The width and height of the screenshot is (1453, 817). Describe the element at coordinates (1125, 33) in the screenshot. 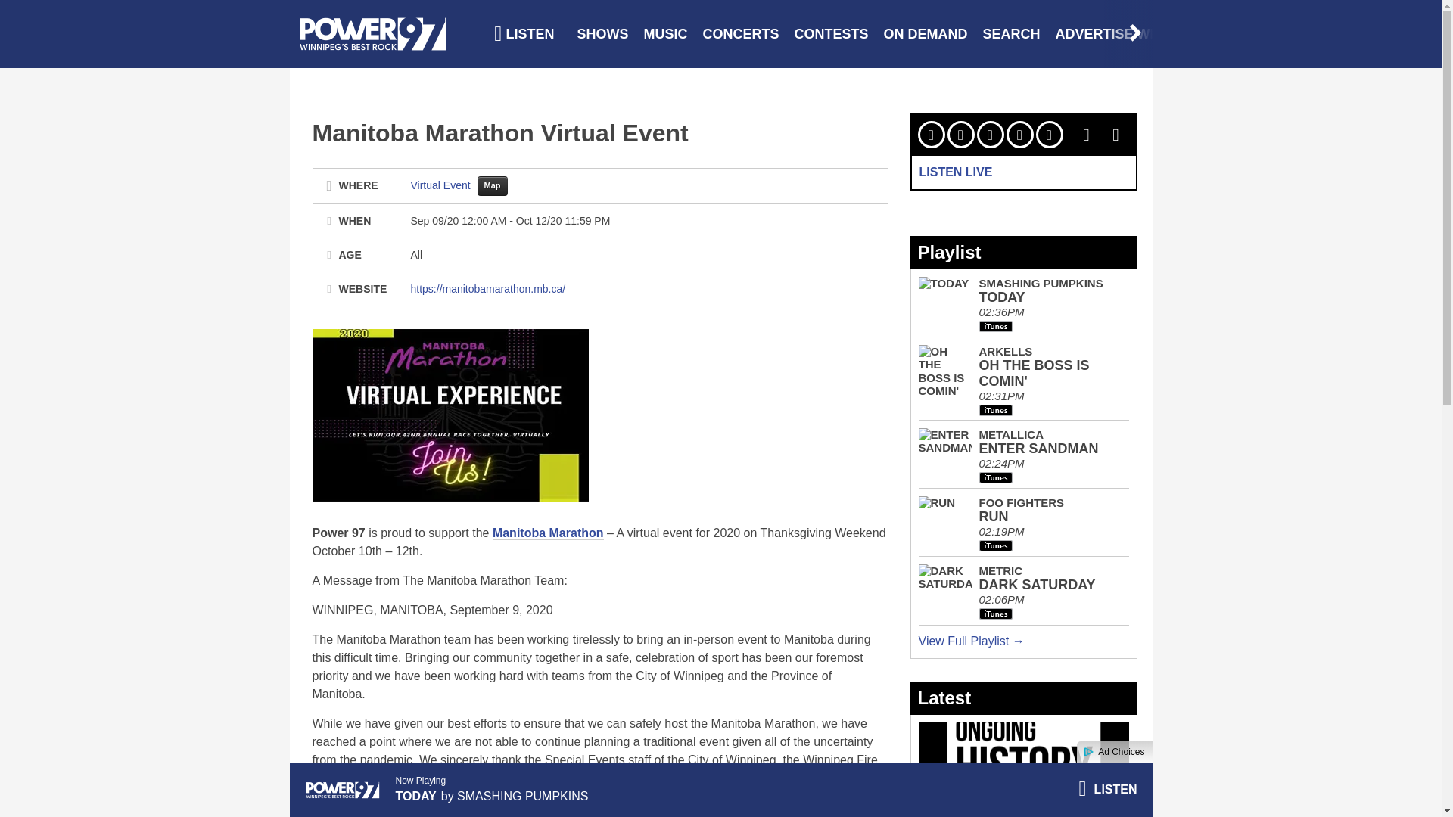

I see `ADVERTISE WITH US` at that location.